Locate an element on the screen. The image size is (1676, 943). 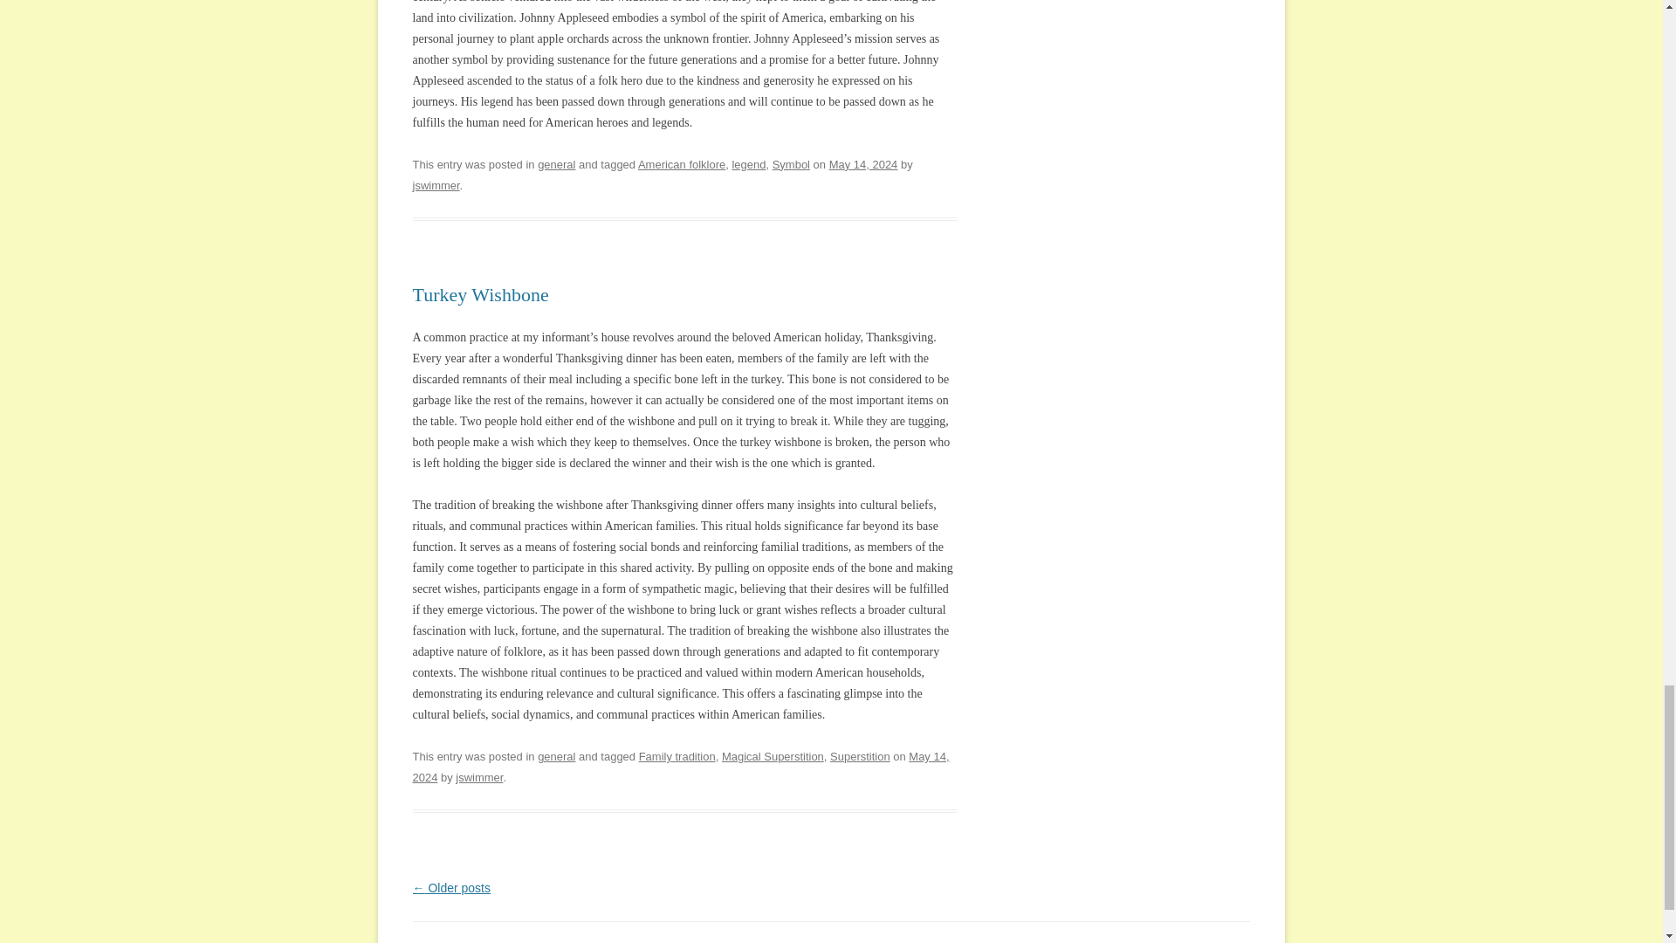
legend is located at coordinates (748, 164).